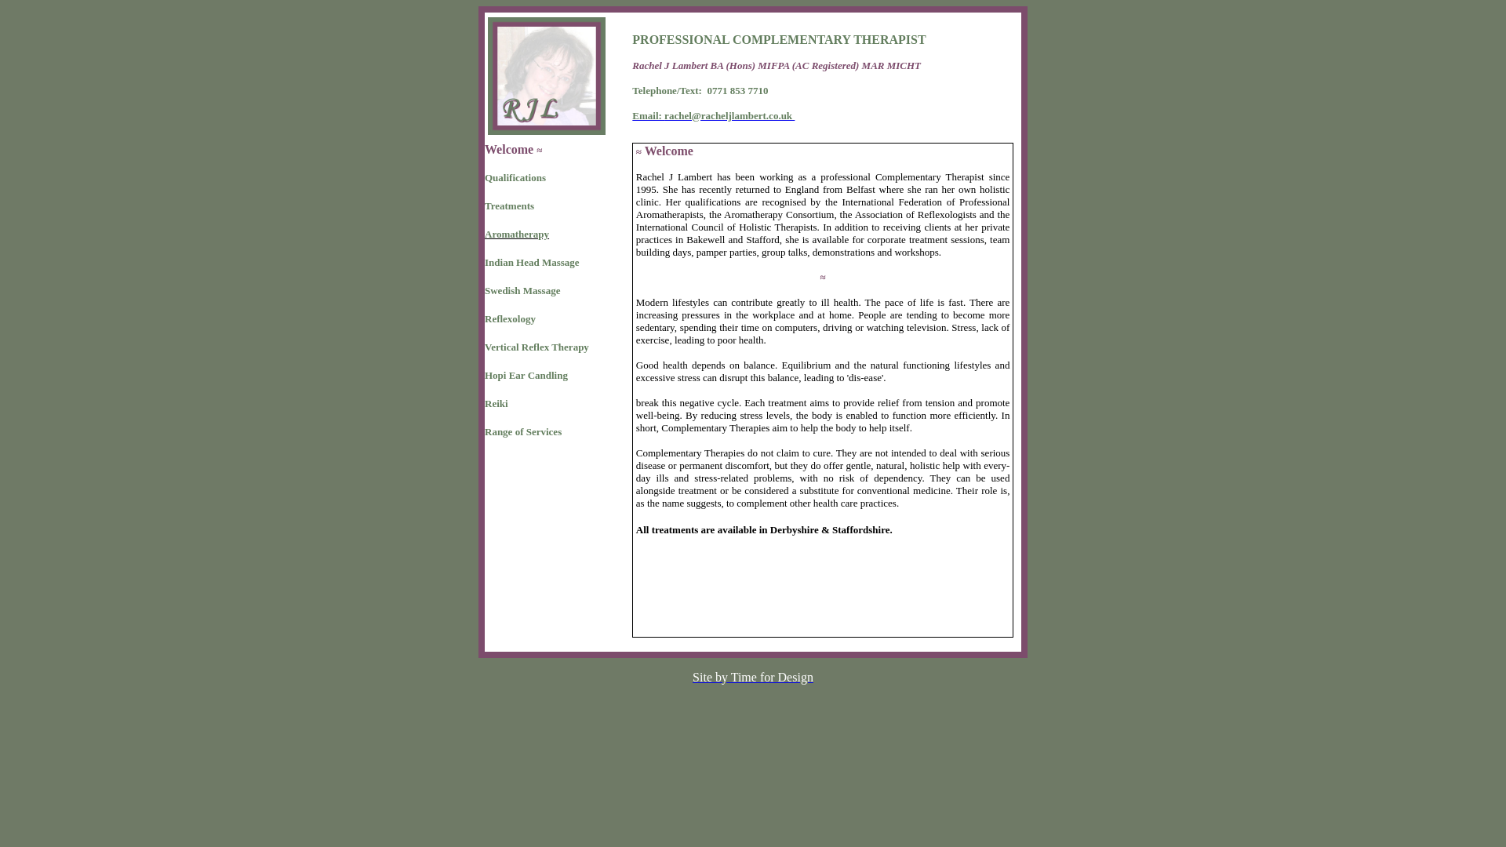 Image resolution: width=1506 pixels, height=847 pixels. Describe the element at coordinates (510, 205) in the screenshot. I see `Treatments` at that location.